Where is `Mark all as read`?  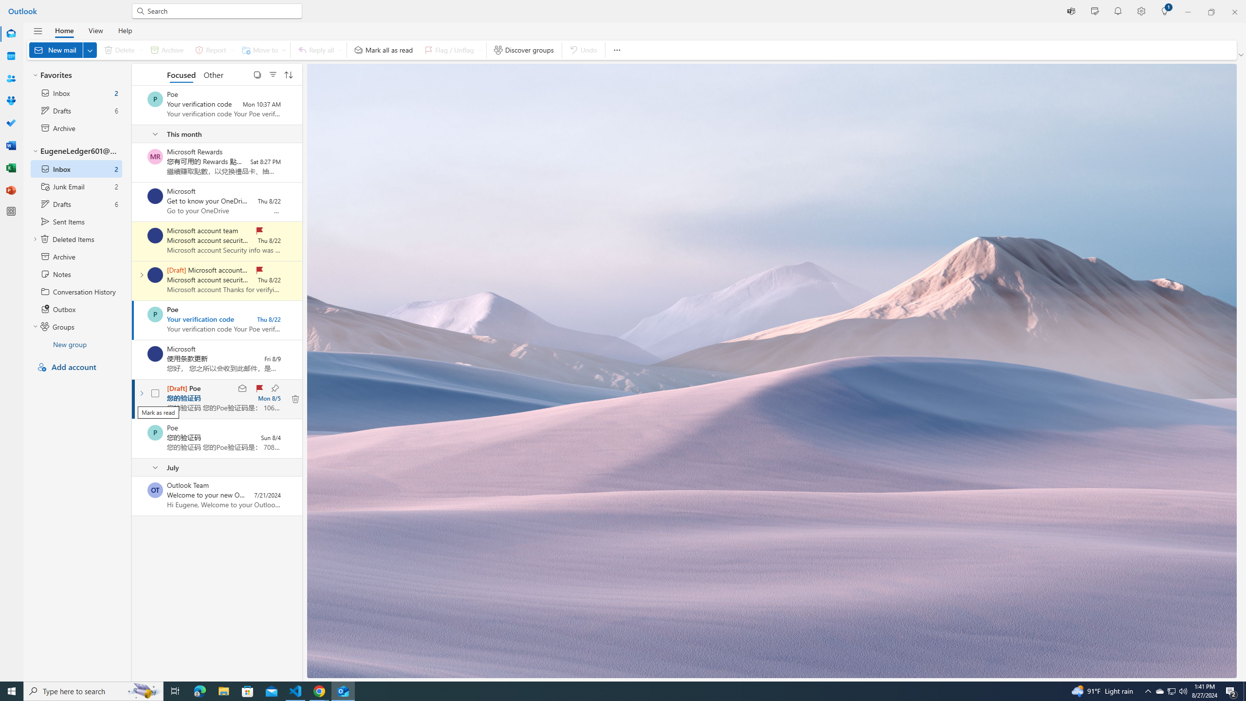 Mark all as read is located at coordinates (384, 50).